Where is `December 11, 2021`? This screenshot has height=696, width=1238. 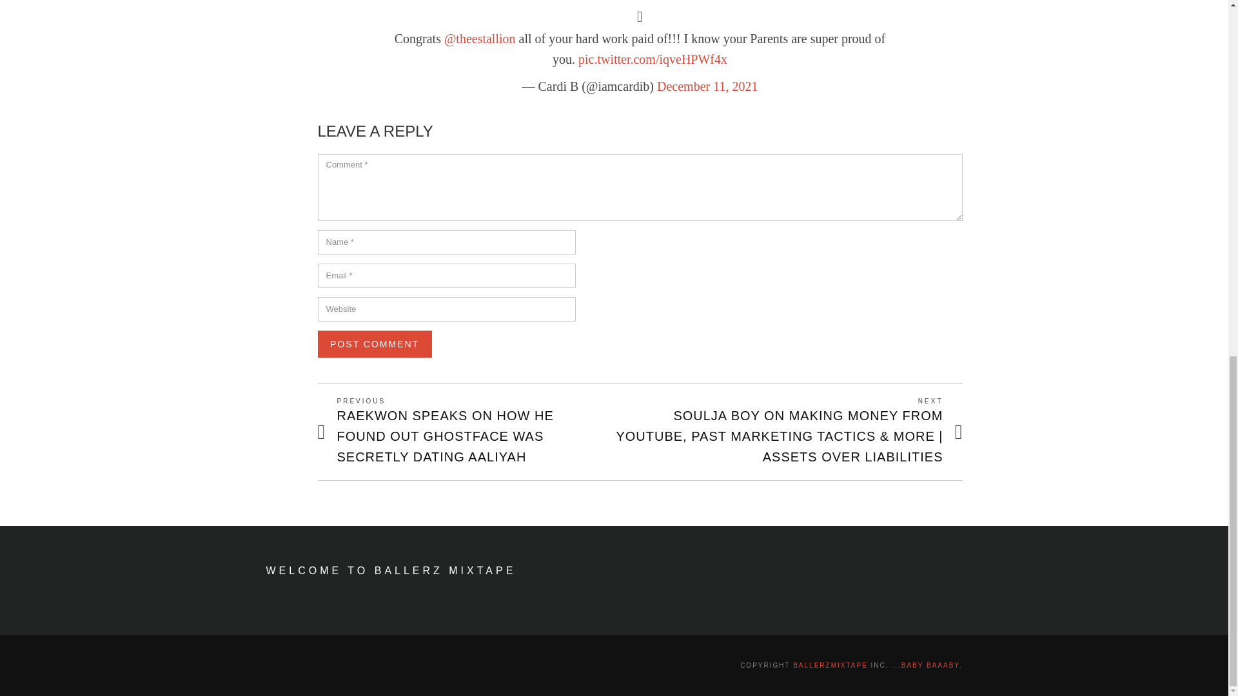 December 11, 2021 is located at coordinates (707, 86).